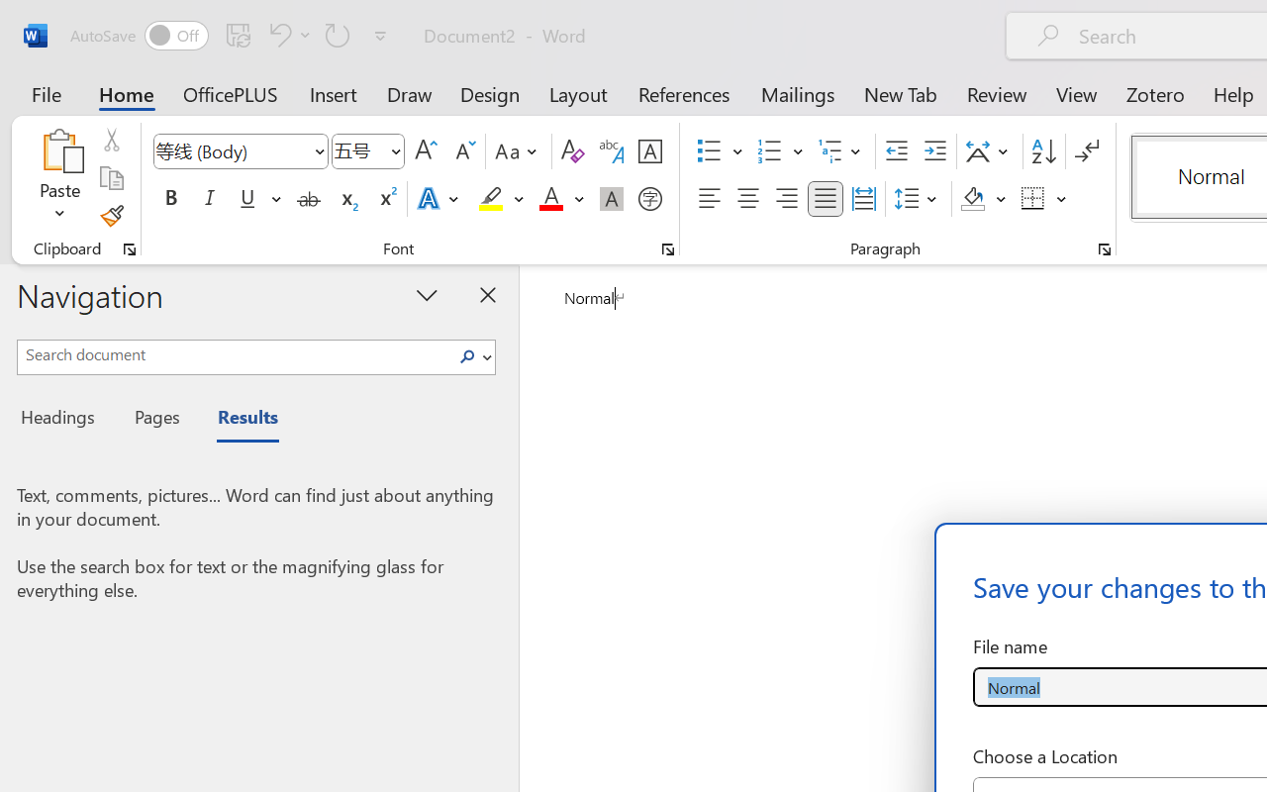 The image size is (1267, 792). Describe the element at coordinates (786, 199) in the screenshot. I see `Align Right` at that location.